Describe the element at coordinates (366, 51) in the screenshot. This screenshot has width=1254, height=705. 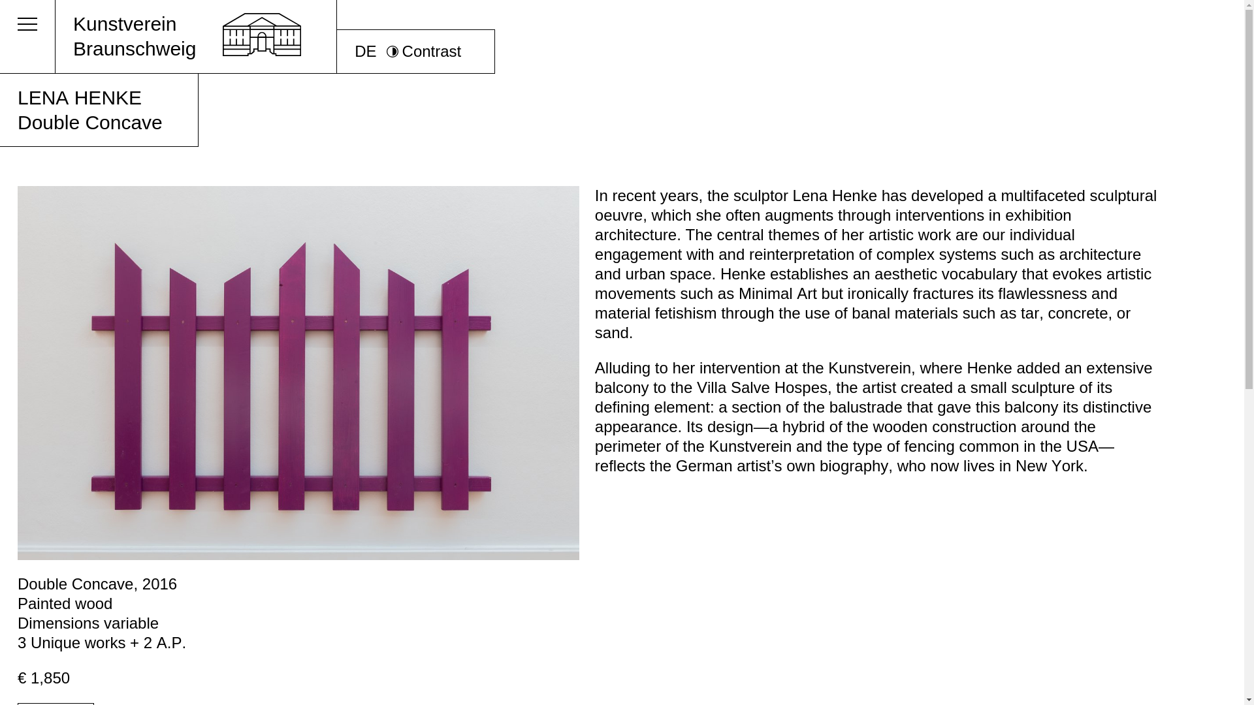
I see `click to zoom-in` at that location.